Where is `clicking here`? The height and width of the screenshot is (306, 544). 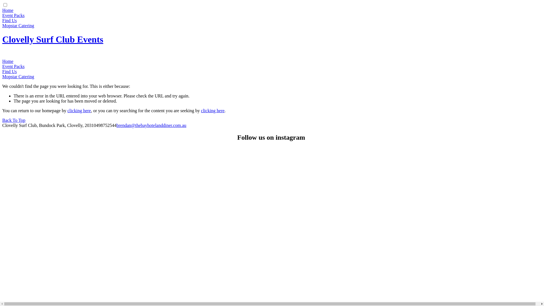 clicking here is located at coordinates (79, 110).